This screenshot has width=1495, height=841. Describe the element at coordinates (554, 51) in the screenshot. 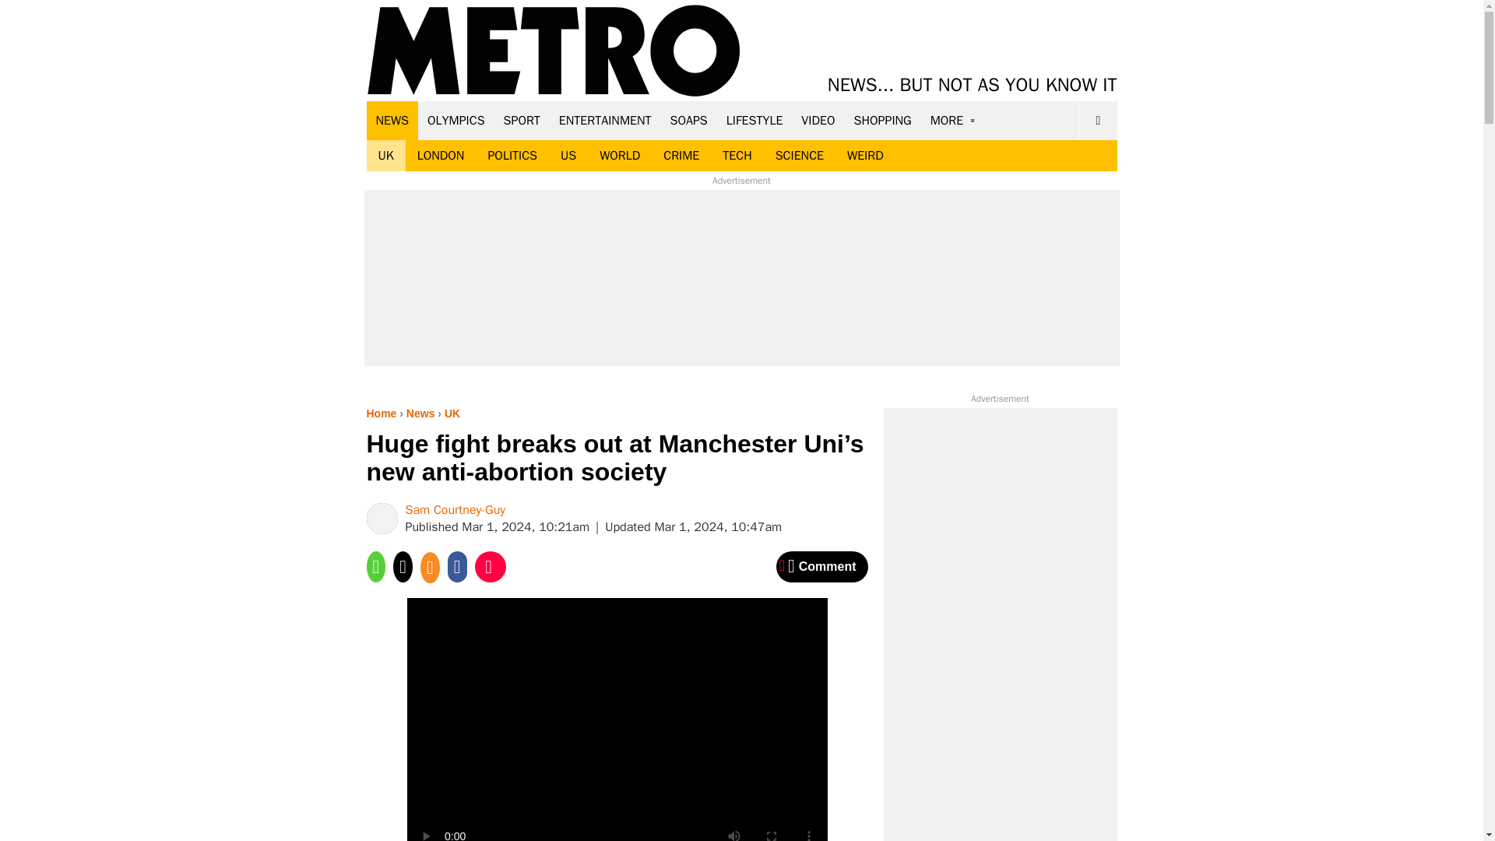

I see `Metro` at that location.